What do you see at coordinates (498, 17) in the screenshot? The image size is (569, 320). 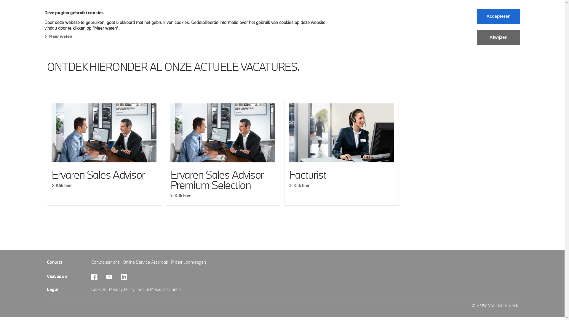 I see `Accepteren` at bounding box center [498, 17].